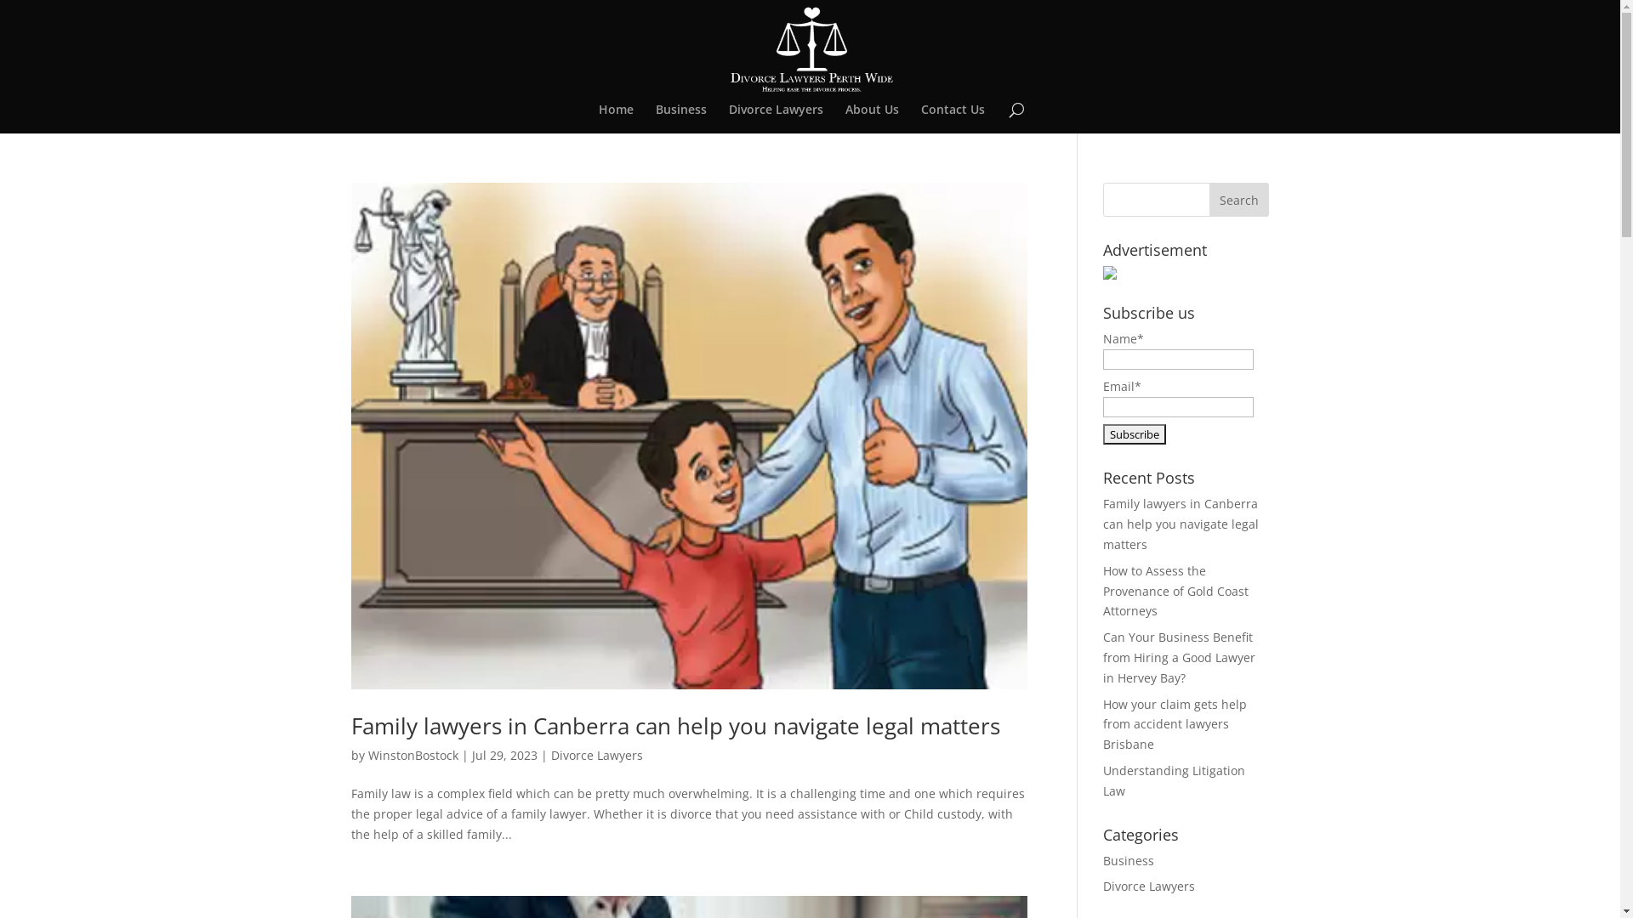  Describe the element at coordinates (1239, 200) in the screenshot. I see `Search` at that location.